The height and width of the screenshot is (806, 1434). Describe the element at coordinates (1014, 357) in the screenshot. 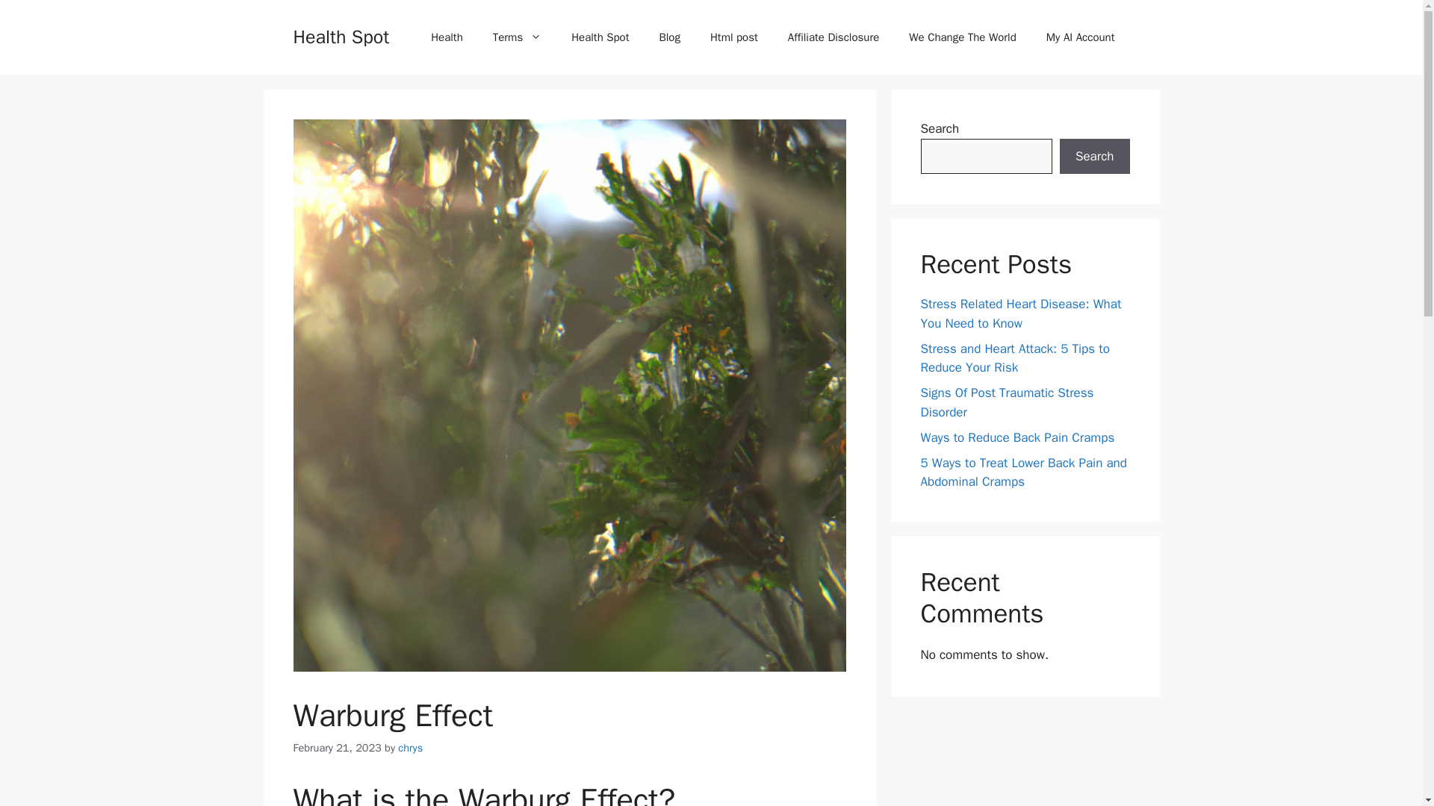

I see `Stress and Heart Attack: 5 Tips to Reduce Your Risk` at that location.